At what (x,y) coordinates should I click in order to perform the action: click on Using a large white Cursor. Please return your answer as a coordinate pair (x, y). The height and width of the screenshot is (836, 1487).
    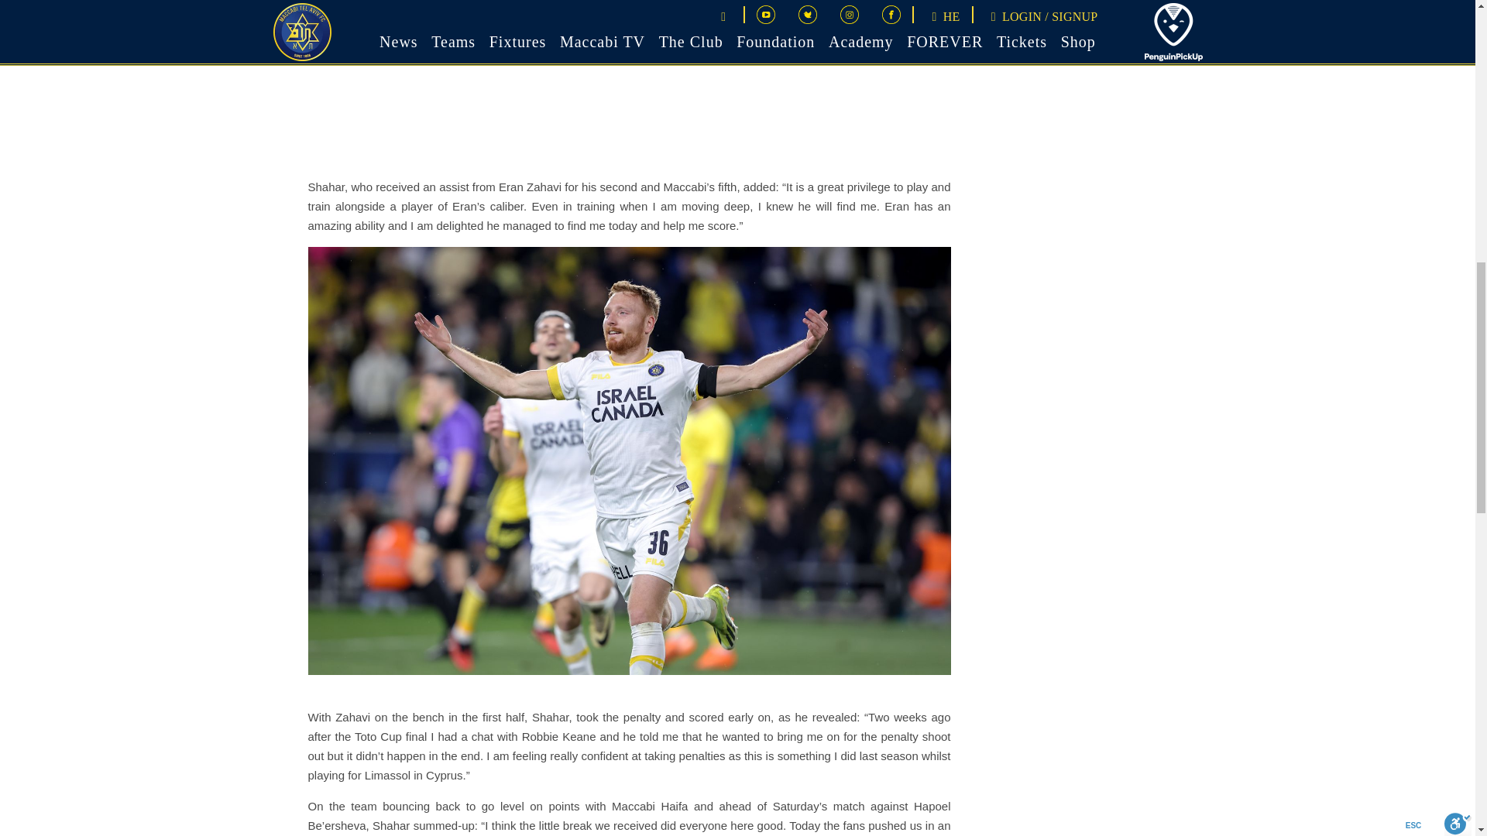
    Looking at the image, I should click on (47, 93).